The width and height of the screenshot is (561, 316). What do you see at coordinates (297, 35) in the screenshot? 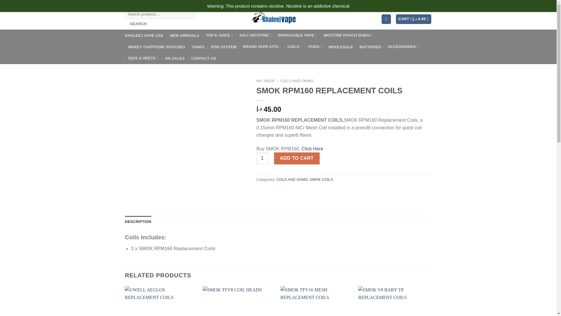
I see `DISPOSABLE VAPE` at bounding box center [297, 35].